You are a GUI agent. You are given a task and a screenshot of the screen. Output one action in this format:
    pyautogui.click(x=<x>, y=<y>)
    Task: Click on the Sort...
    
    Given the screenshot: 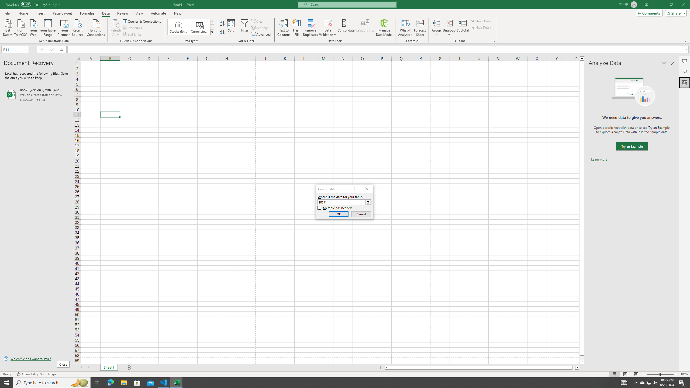 What is the action you would take?
    pyautogui.click(x=231, y=28)
    